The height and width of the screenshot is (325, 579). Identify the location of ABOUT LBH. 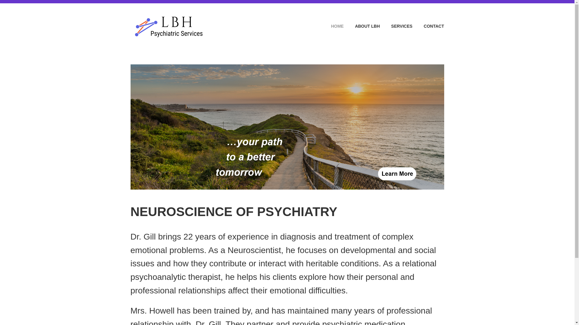
(362, 26).